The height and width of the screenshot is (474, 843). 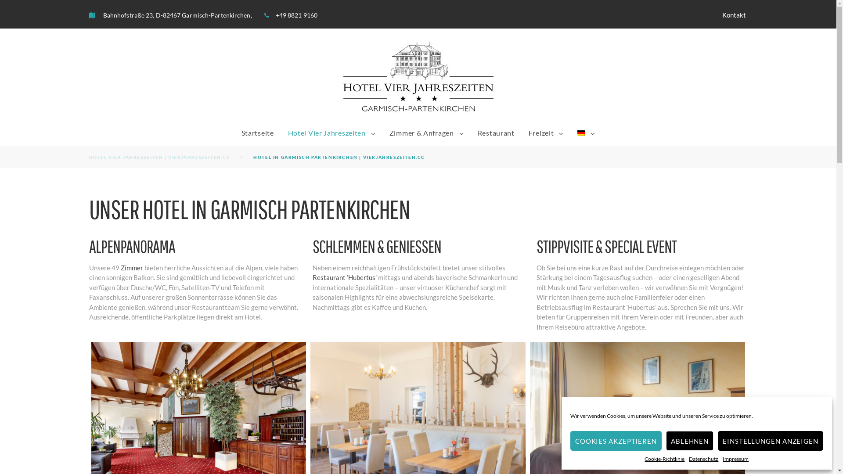 I want to click on Startseite, so click(x=258, y=133).